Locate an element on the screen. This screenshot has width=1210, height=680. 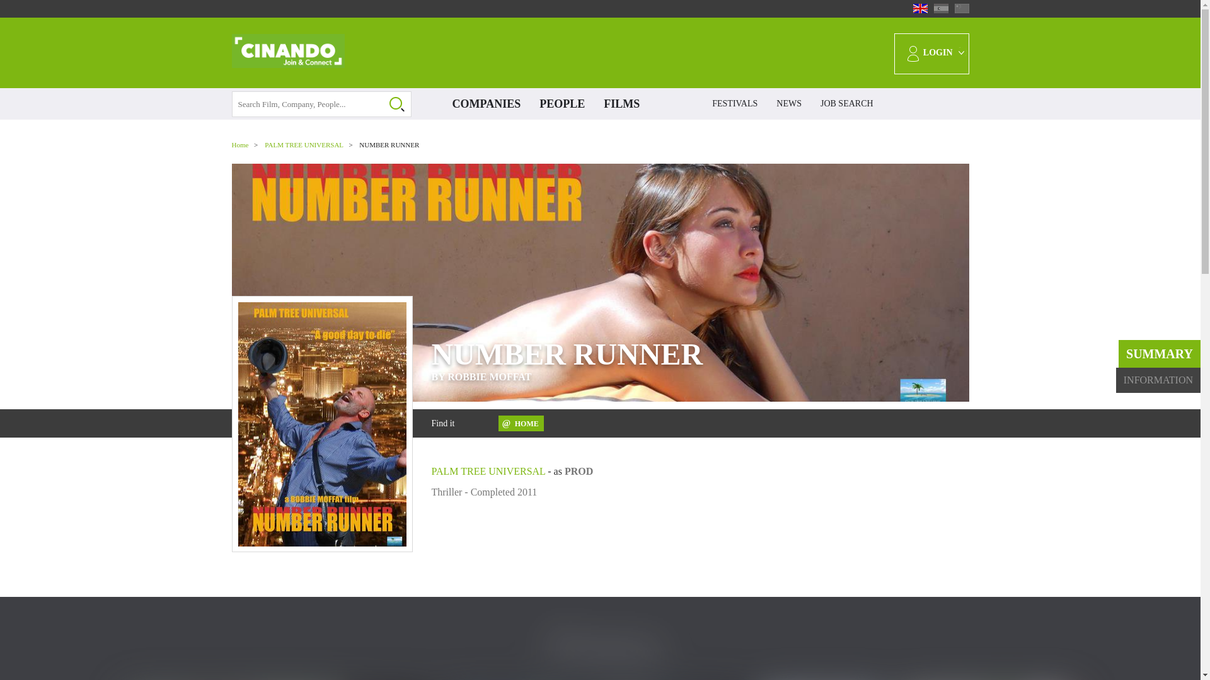
PALM TREE UNIVERSAL is located at coordinates (304, 145).